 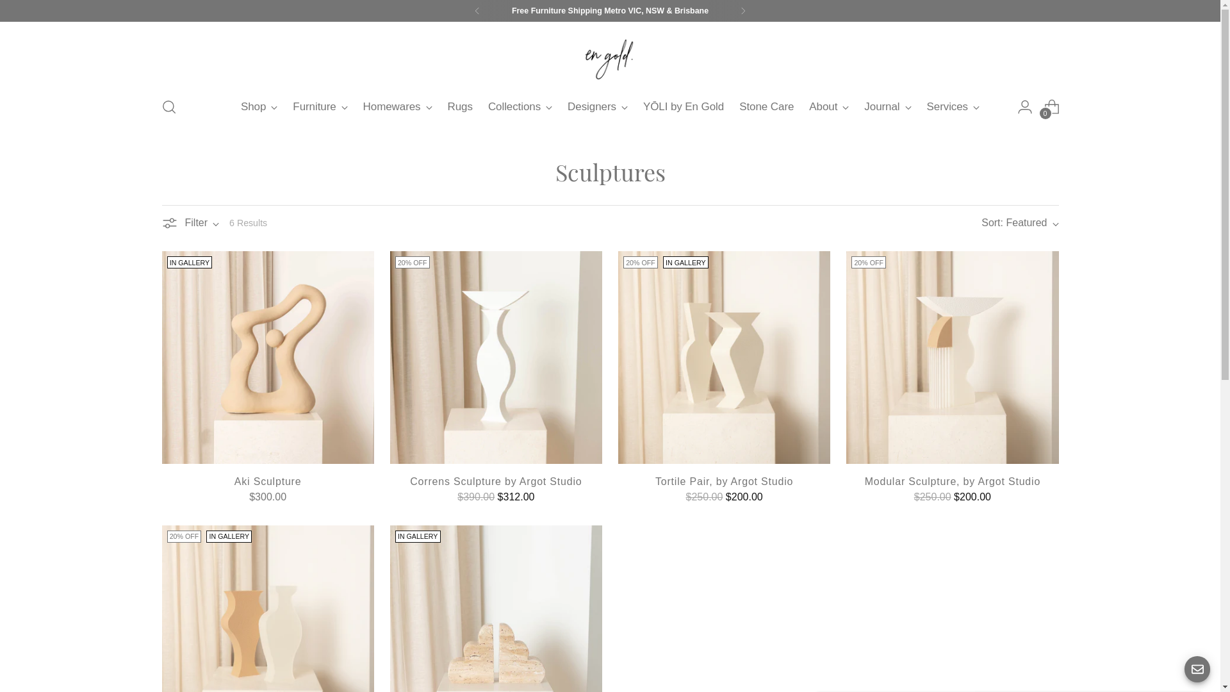 What do you see at coordinates (520, 107) in the screenshot?
I see `Collections` at bounding box center [520, 107].